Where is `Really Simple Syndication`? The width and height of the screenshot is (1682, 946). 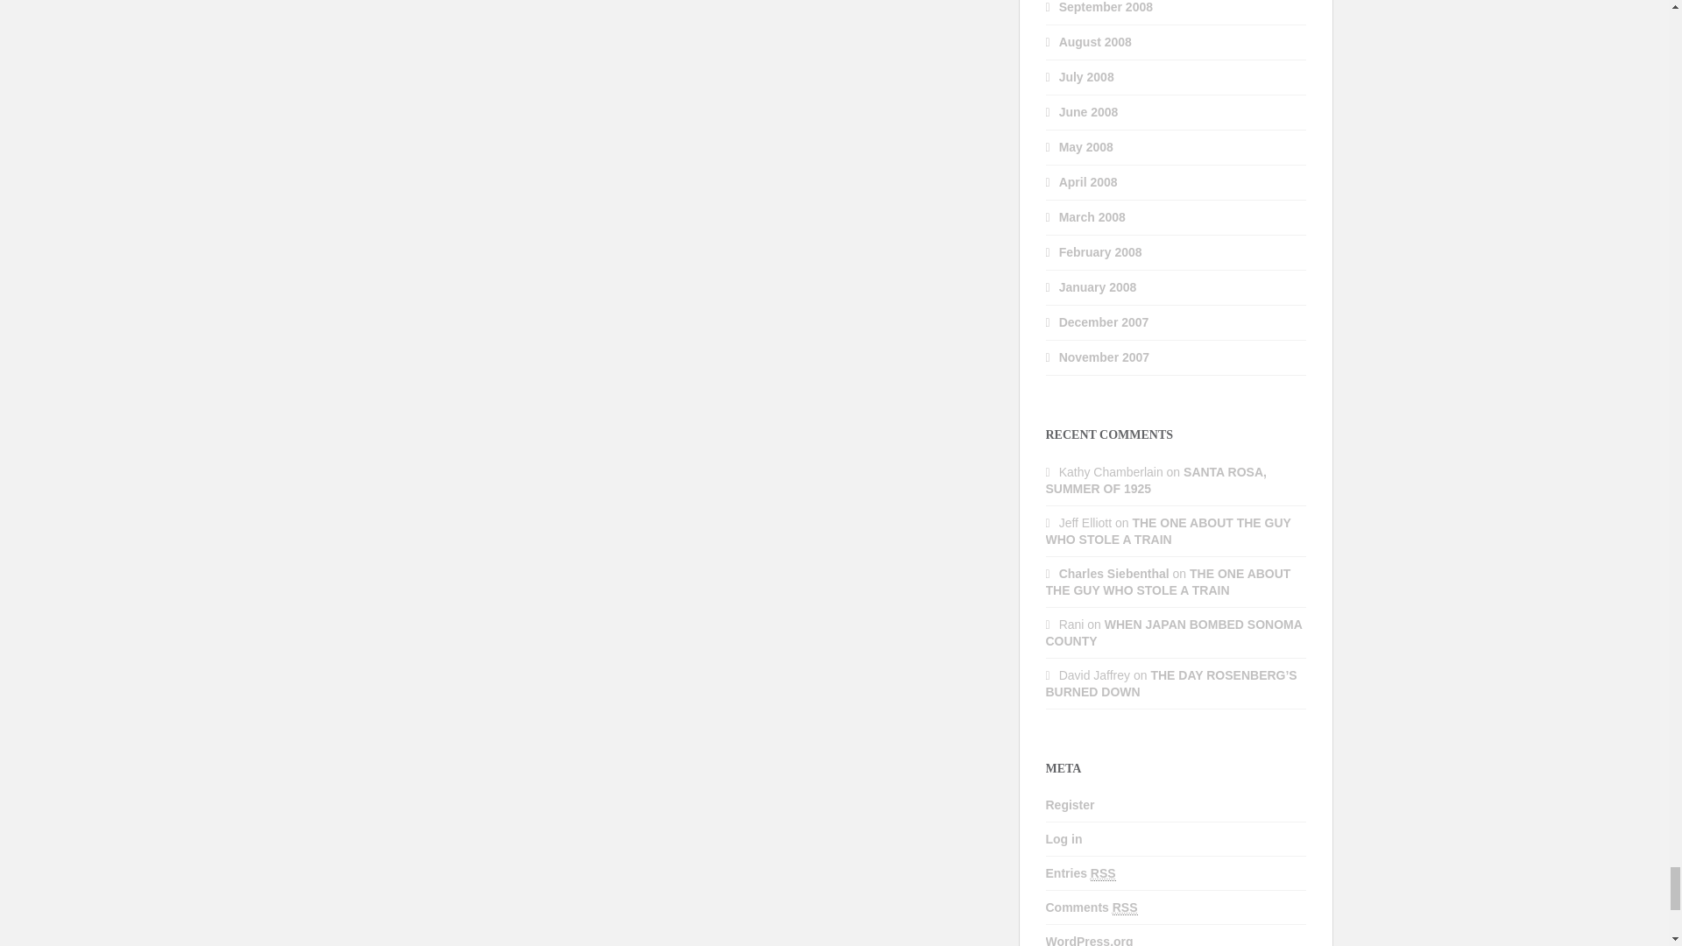 Really Simple Syndication is located at coordinates (1125, 907).